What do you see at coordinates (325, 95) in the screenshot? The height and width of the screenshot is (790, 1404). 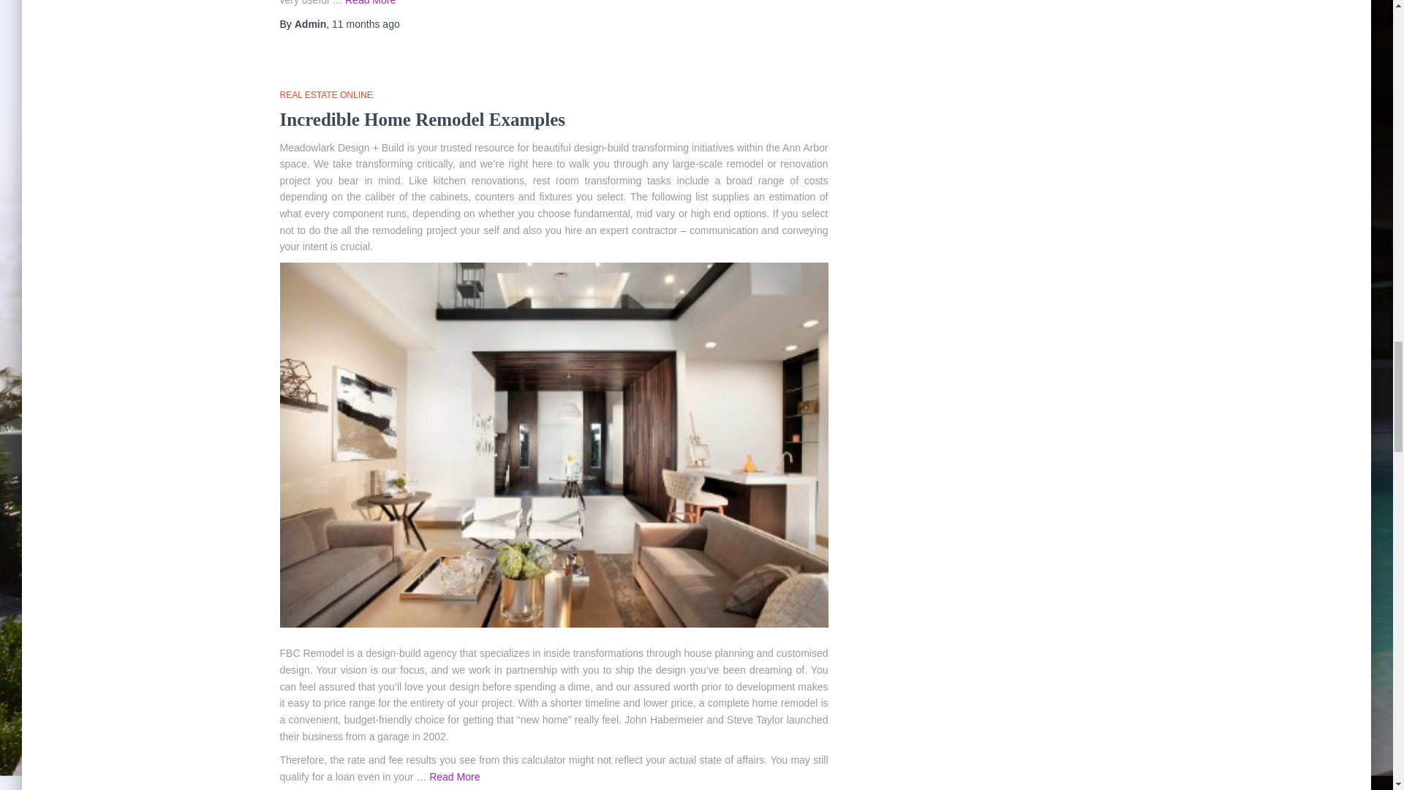 I see `REAL ESTATE ONLINE` at bounding box center [325, 95].